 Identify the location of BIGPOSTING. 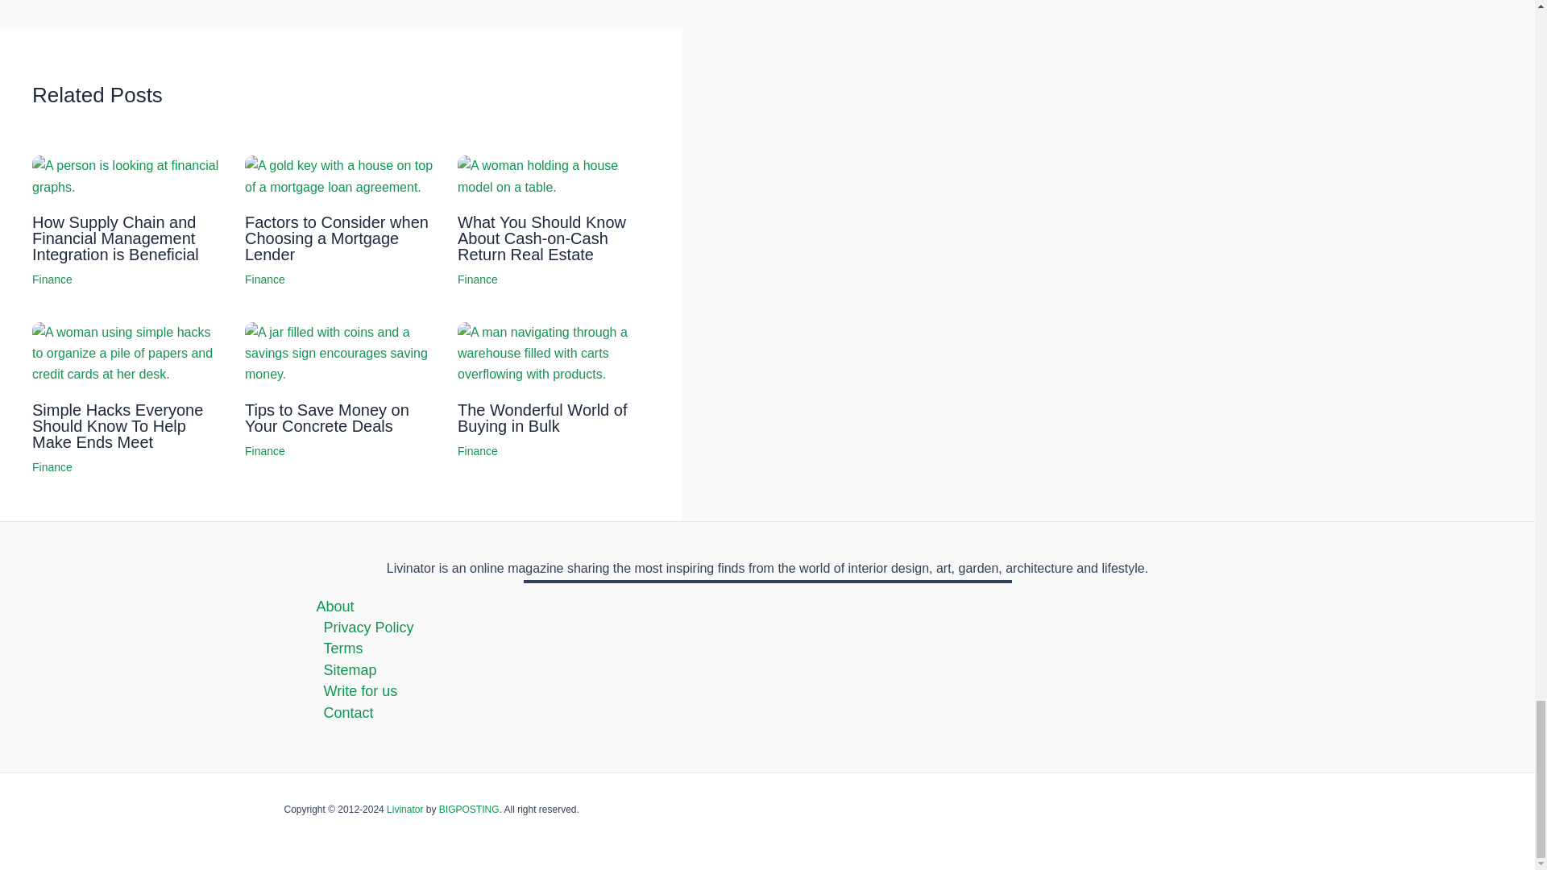
(469, 809).